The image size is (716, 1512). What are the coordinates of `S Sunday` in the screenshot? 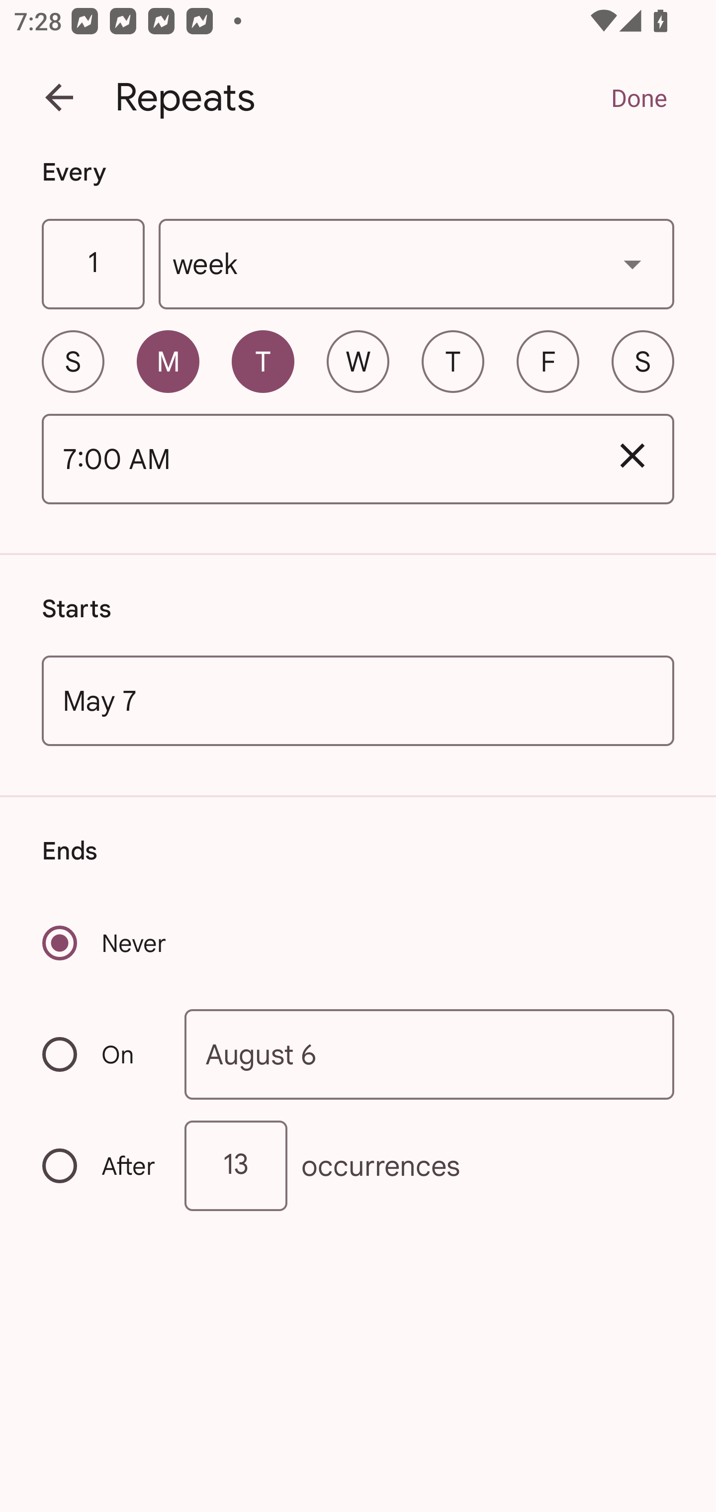 It's located at (73, 361).